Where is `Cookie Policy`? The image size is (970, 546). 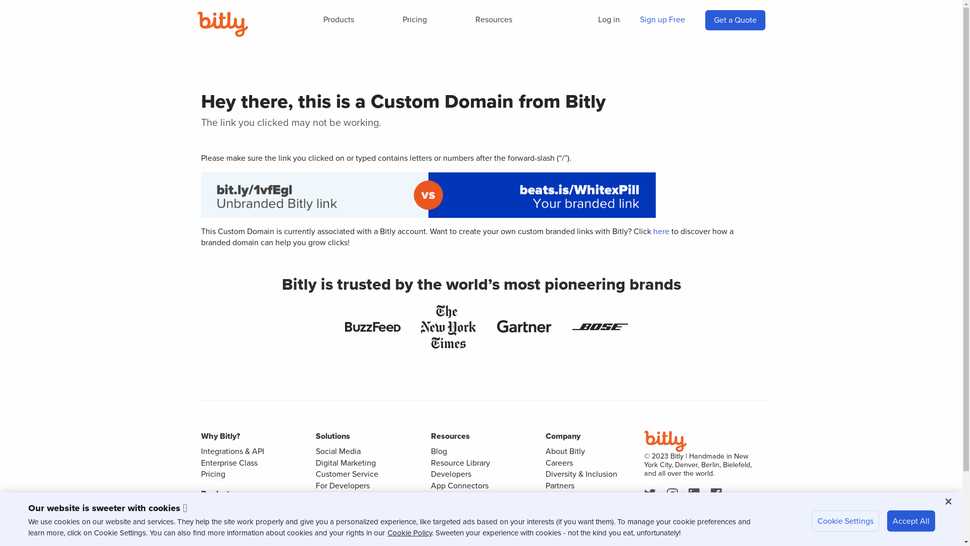
Cookie Policy is located at coordinates (410, 533).